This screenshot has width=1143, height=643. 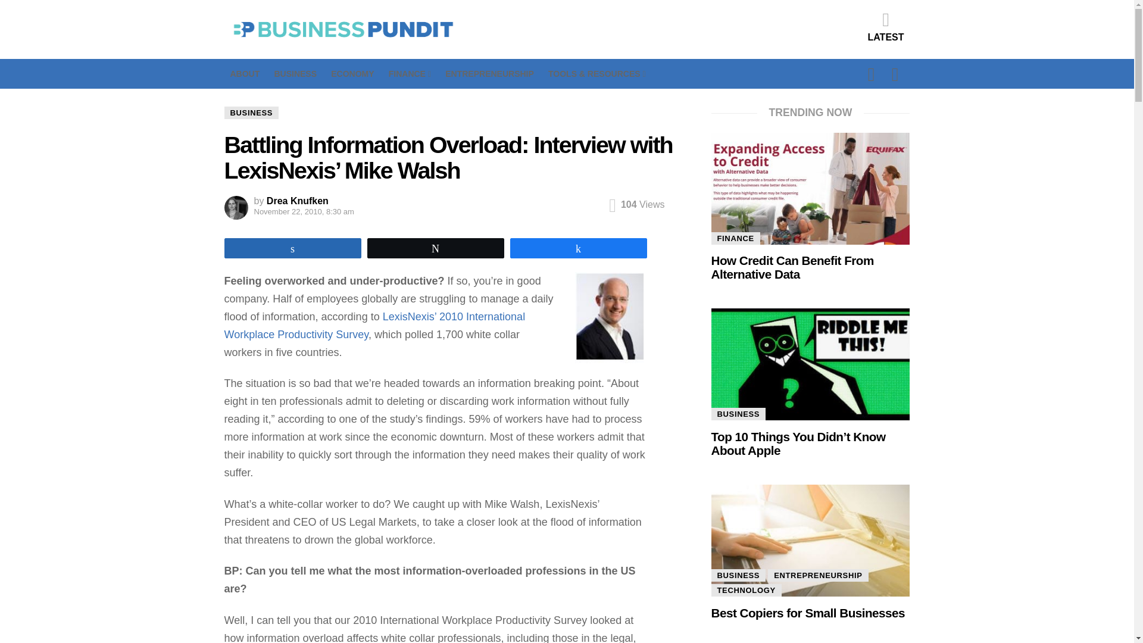 I want to click on LATEST, so click(x=886, y=26).